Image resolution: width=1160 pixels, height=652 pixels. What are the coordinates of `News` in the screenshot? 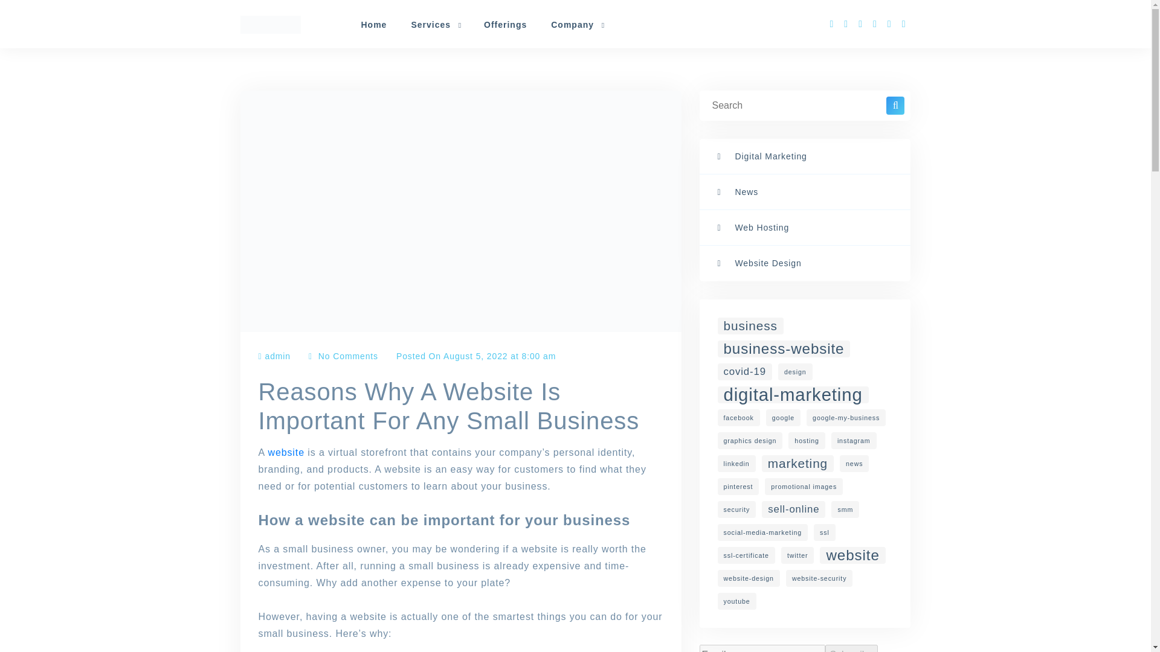 It's located at (805, 192).